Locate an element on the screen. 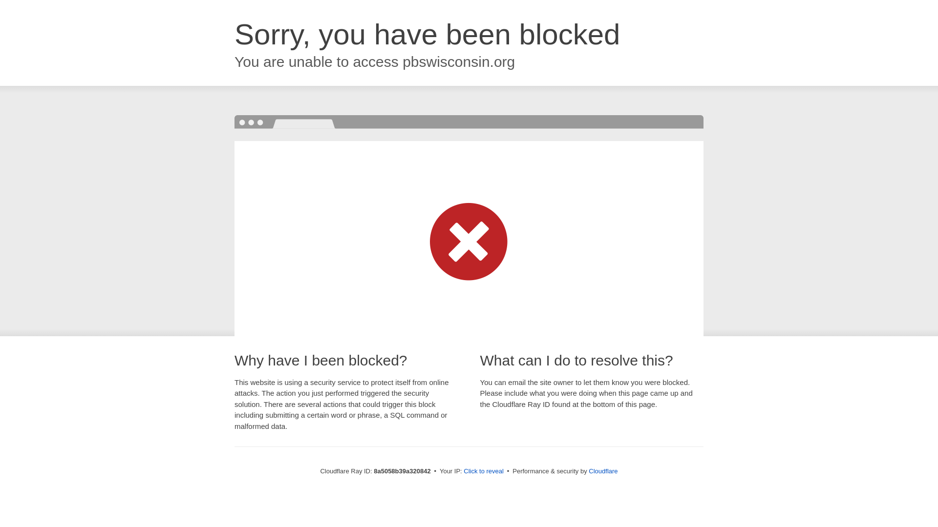 This screenshot has width=938, height=527. Cloudflare is located at coordinates (603, 471).